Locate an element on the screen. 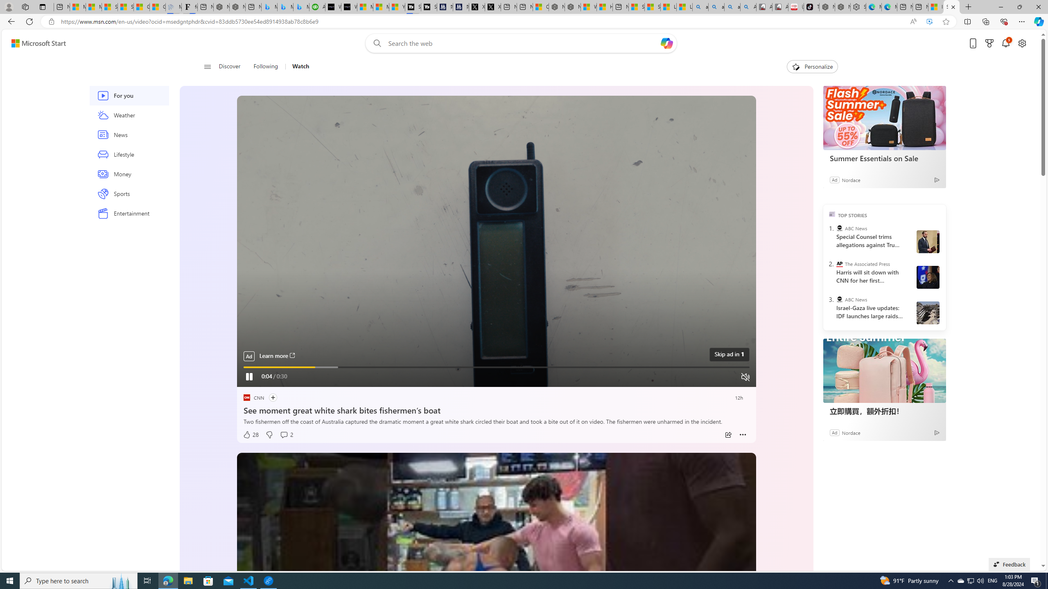  Skip to footer is located at coordinates (34, 43).